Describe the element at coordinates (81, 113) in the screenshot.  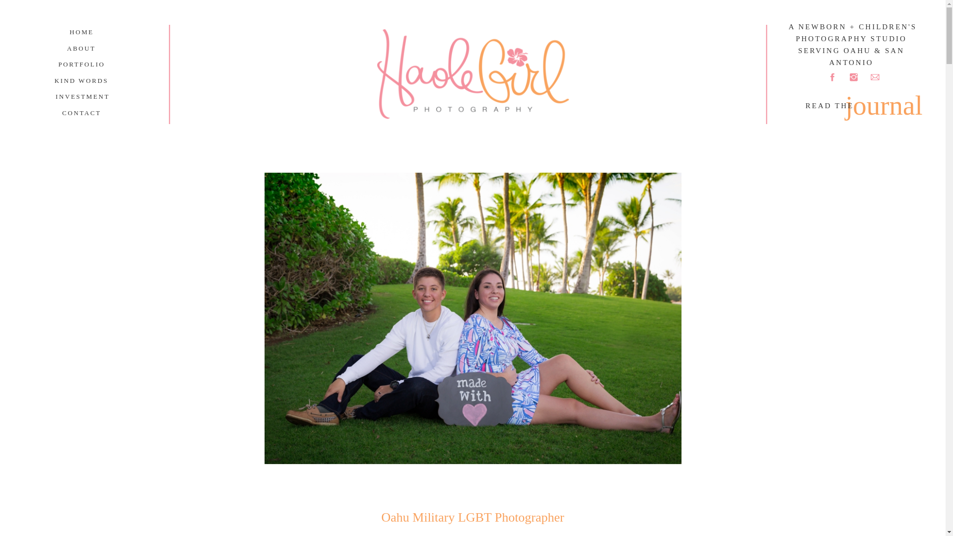
I see `CONTACT` at that location.